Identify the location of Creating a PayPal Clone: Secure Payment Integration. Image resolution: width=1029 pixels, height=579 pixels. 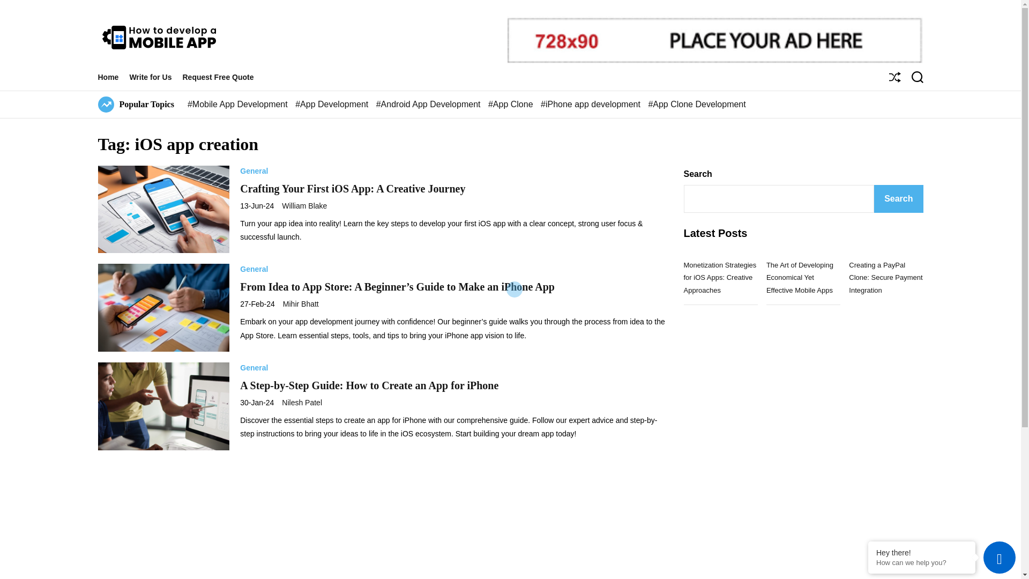
(885, 278).